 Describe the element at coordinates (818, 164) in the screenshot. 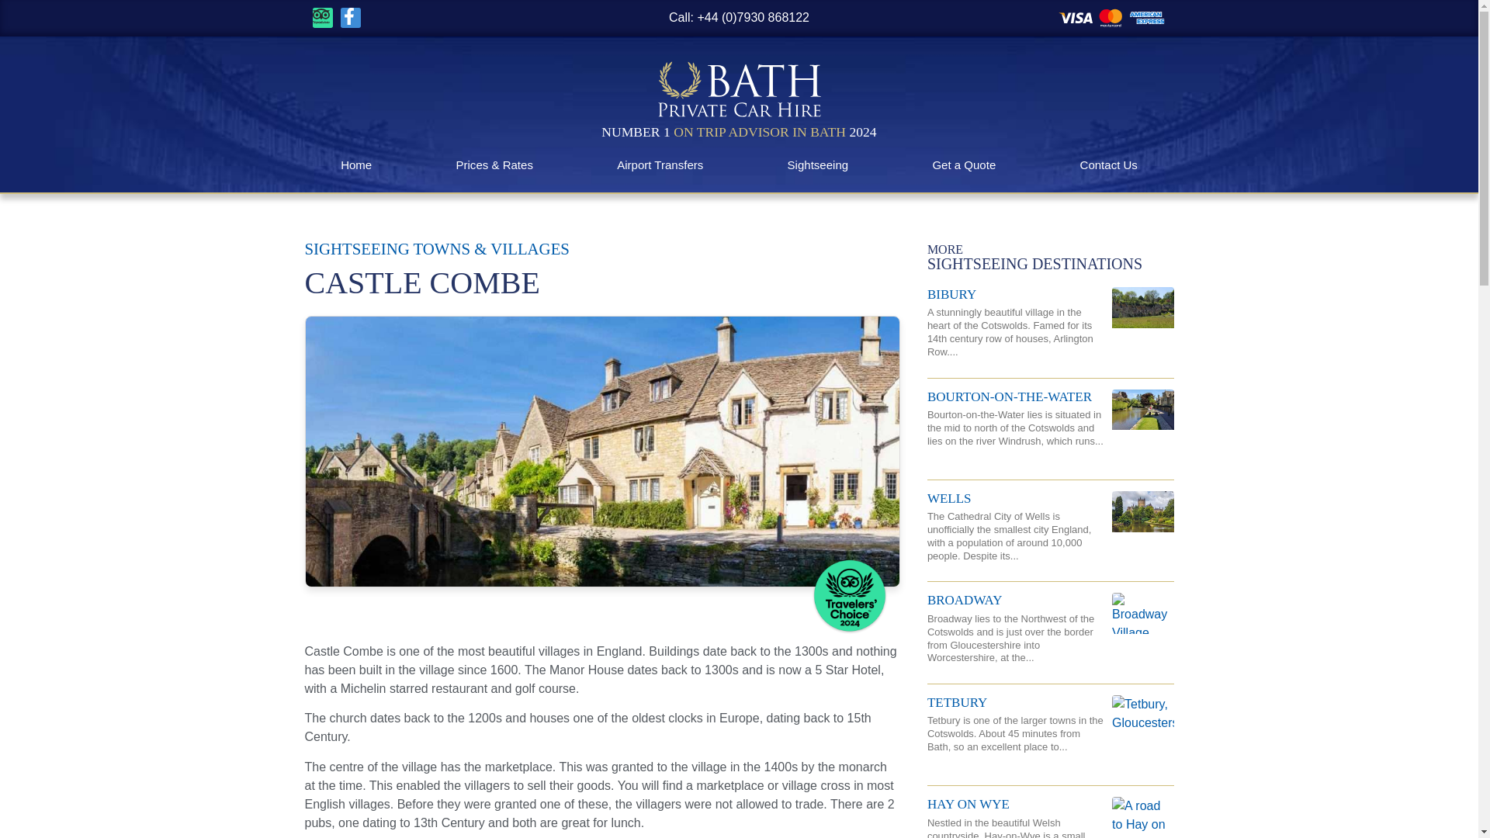

I see `Sightseeing` at that location.